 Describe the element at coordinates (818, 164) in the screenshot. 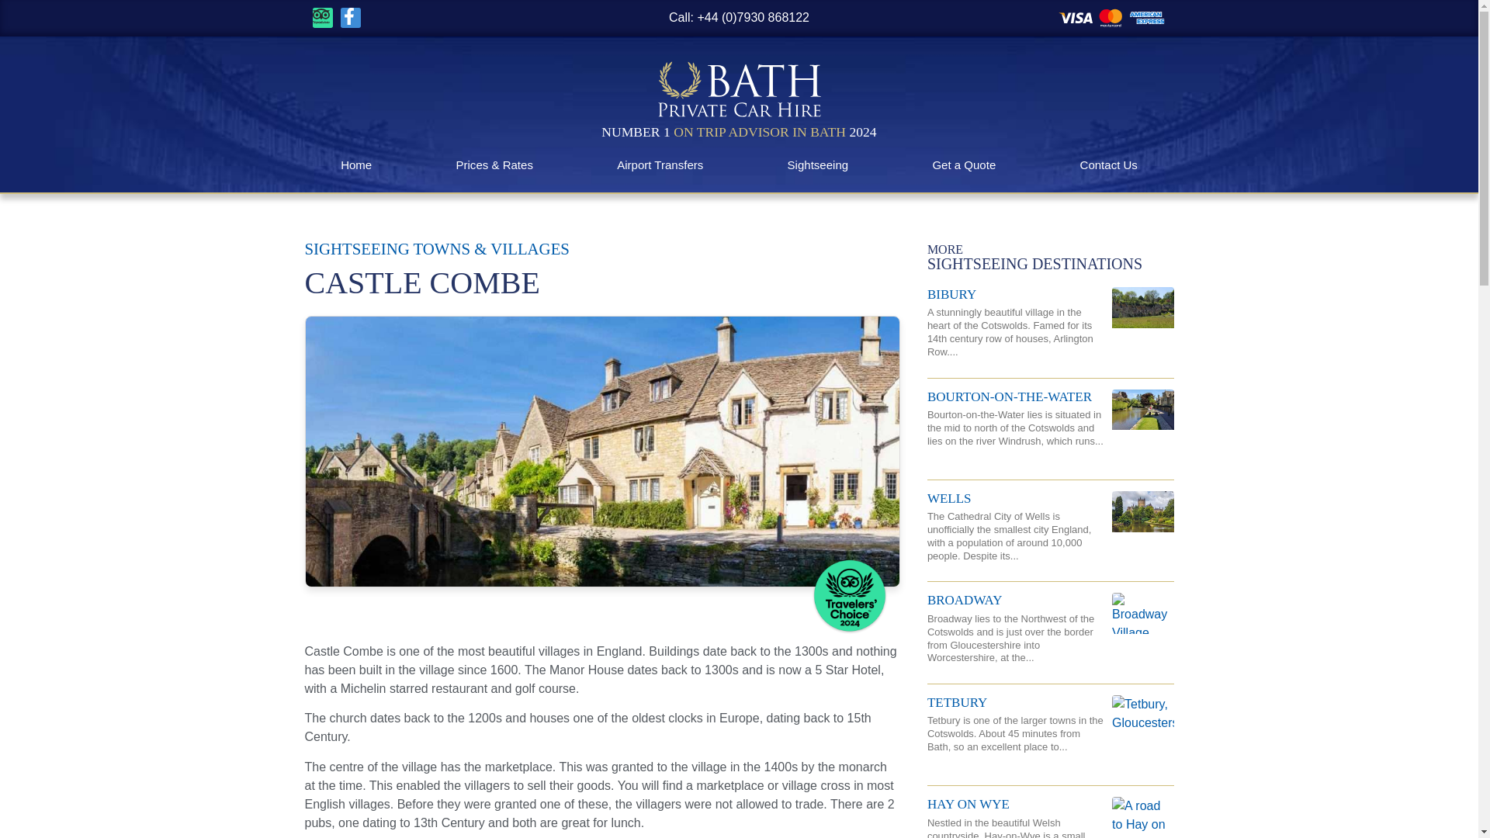

I see `Sightseeing` at that location.